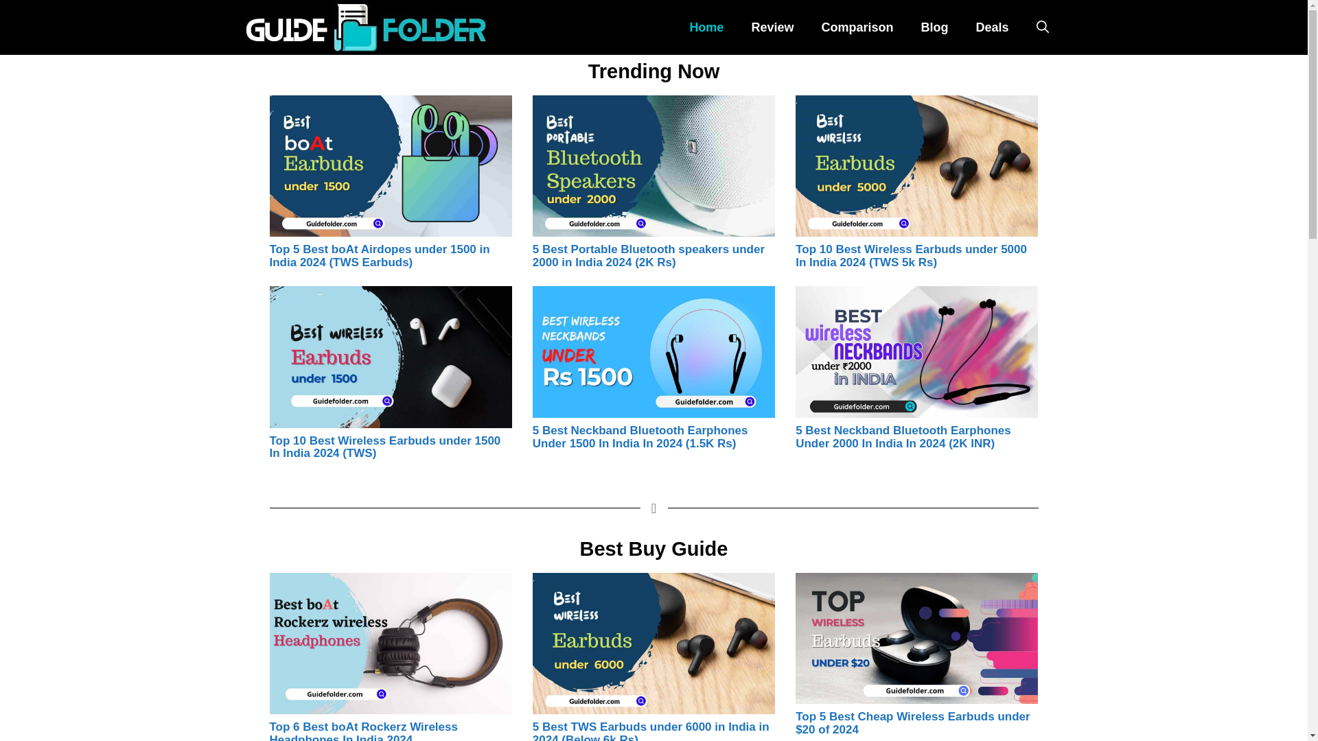 This screenshot has width=1318, height=741. Describe the element at coordinates (934, 27) in the screenshot. I see `Blog` at that location.